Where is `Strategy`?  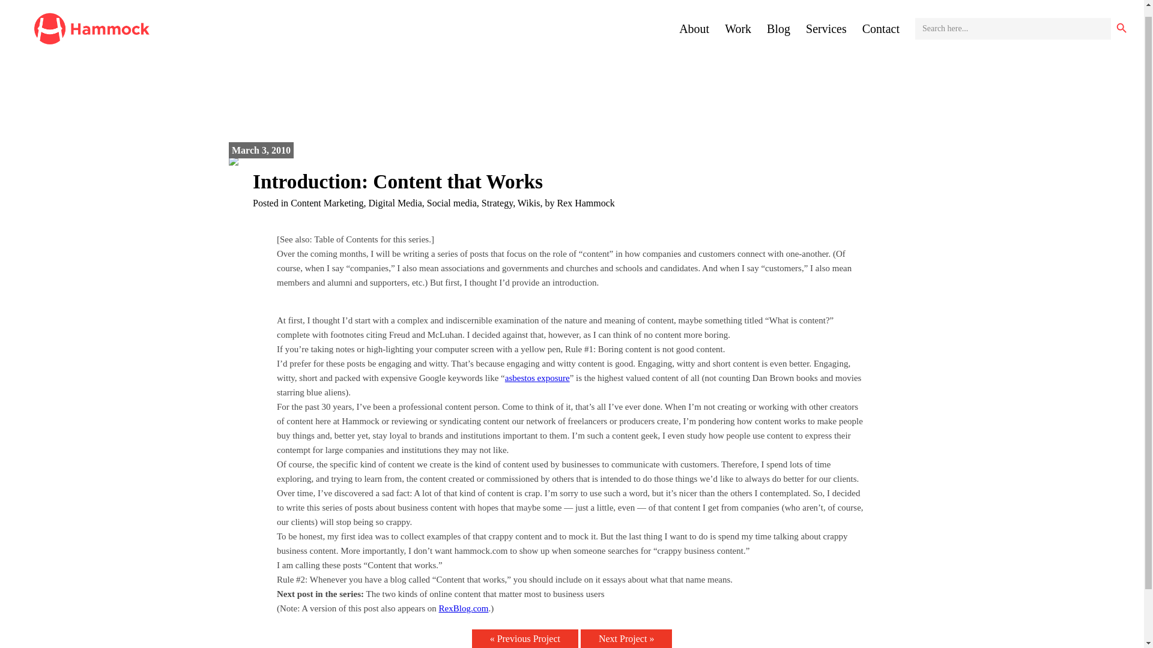
Strategy is located at coordinates (497, 203).